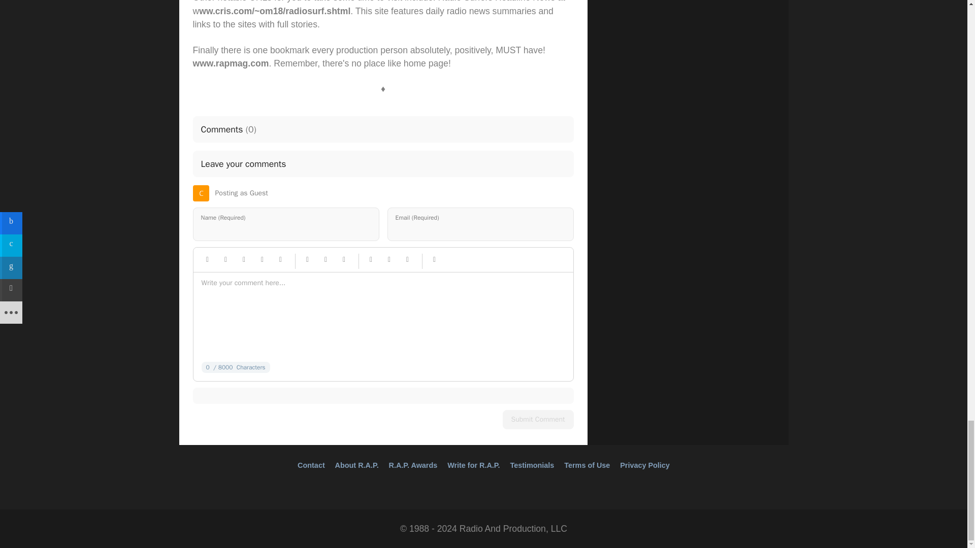 This screenshot has width=975, height=548. What do you see at coordinates (435, 260) in the screenshot?
I see `Code` at bounding box center [435, 260].